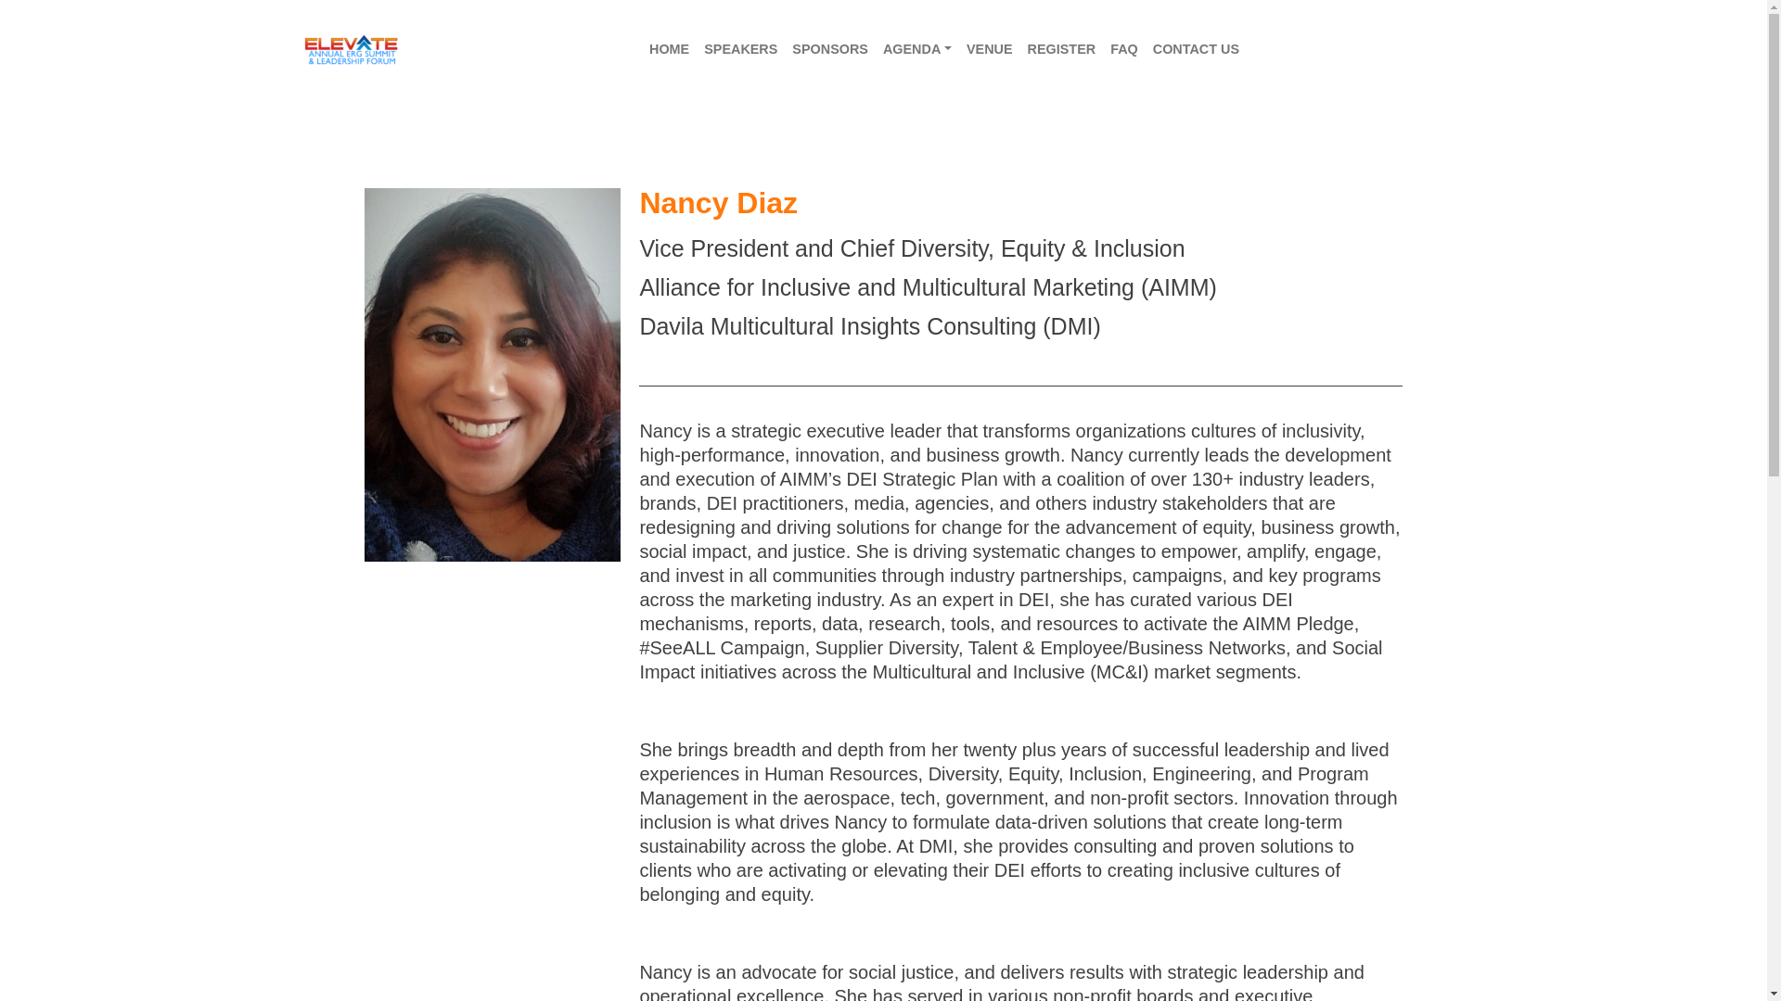  What do you see at coordinates (830, 50) in the screenshot?
I see `SPONSORS` at bounding box center [830, 50].